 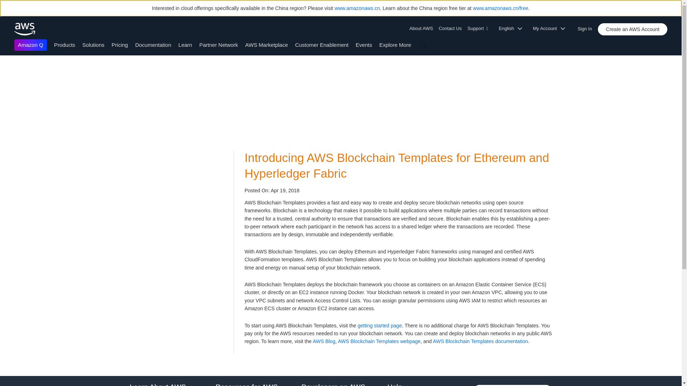 I want to click on My Account  , so click(x=551, y=29).